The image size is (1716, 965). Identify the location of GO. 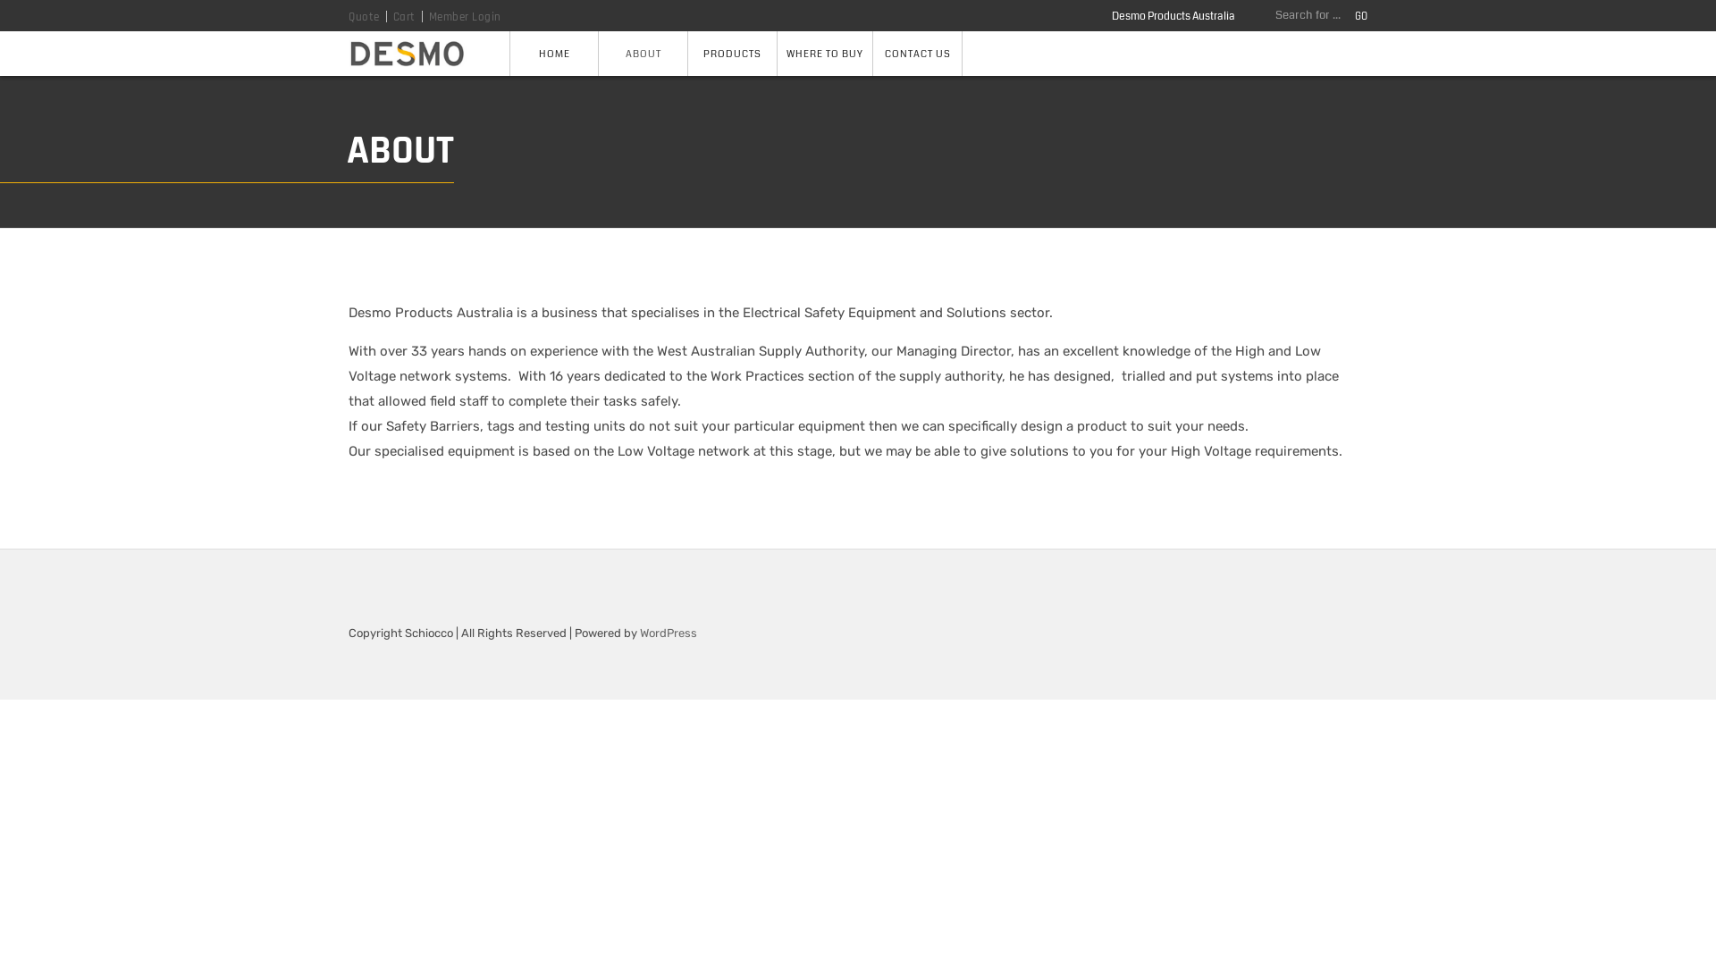
(1361, 16).